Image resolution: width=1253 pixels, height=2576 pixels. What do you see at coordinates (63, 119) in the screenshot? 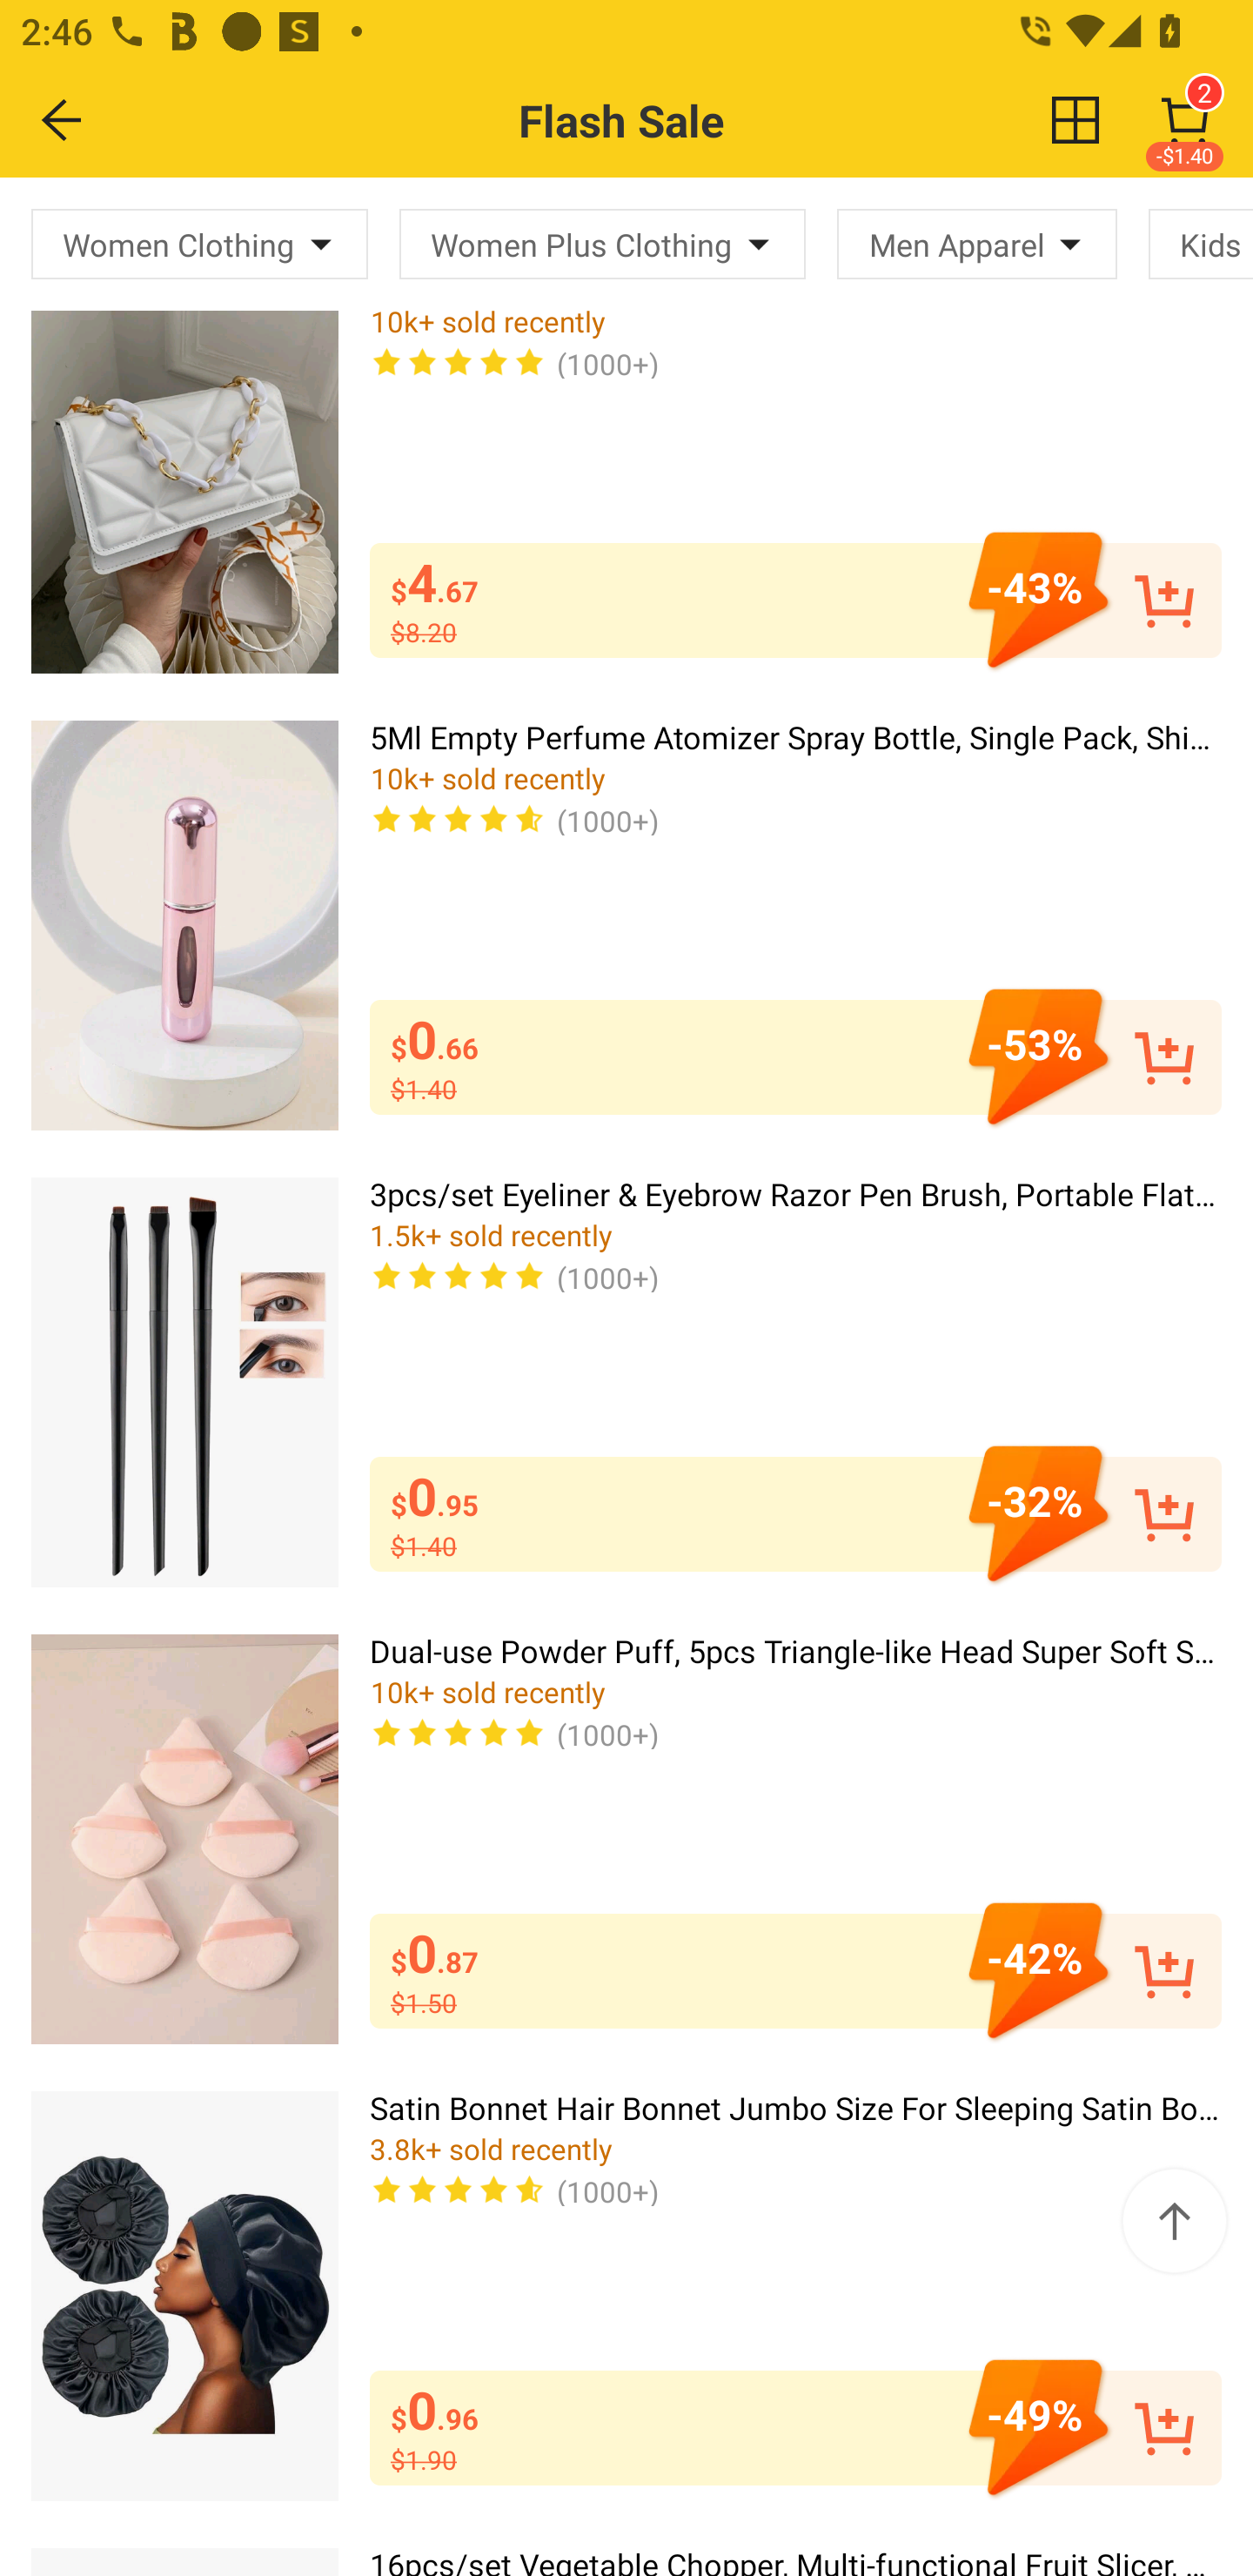
I see `BACK` at bounding box center [63, 119].